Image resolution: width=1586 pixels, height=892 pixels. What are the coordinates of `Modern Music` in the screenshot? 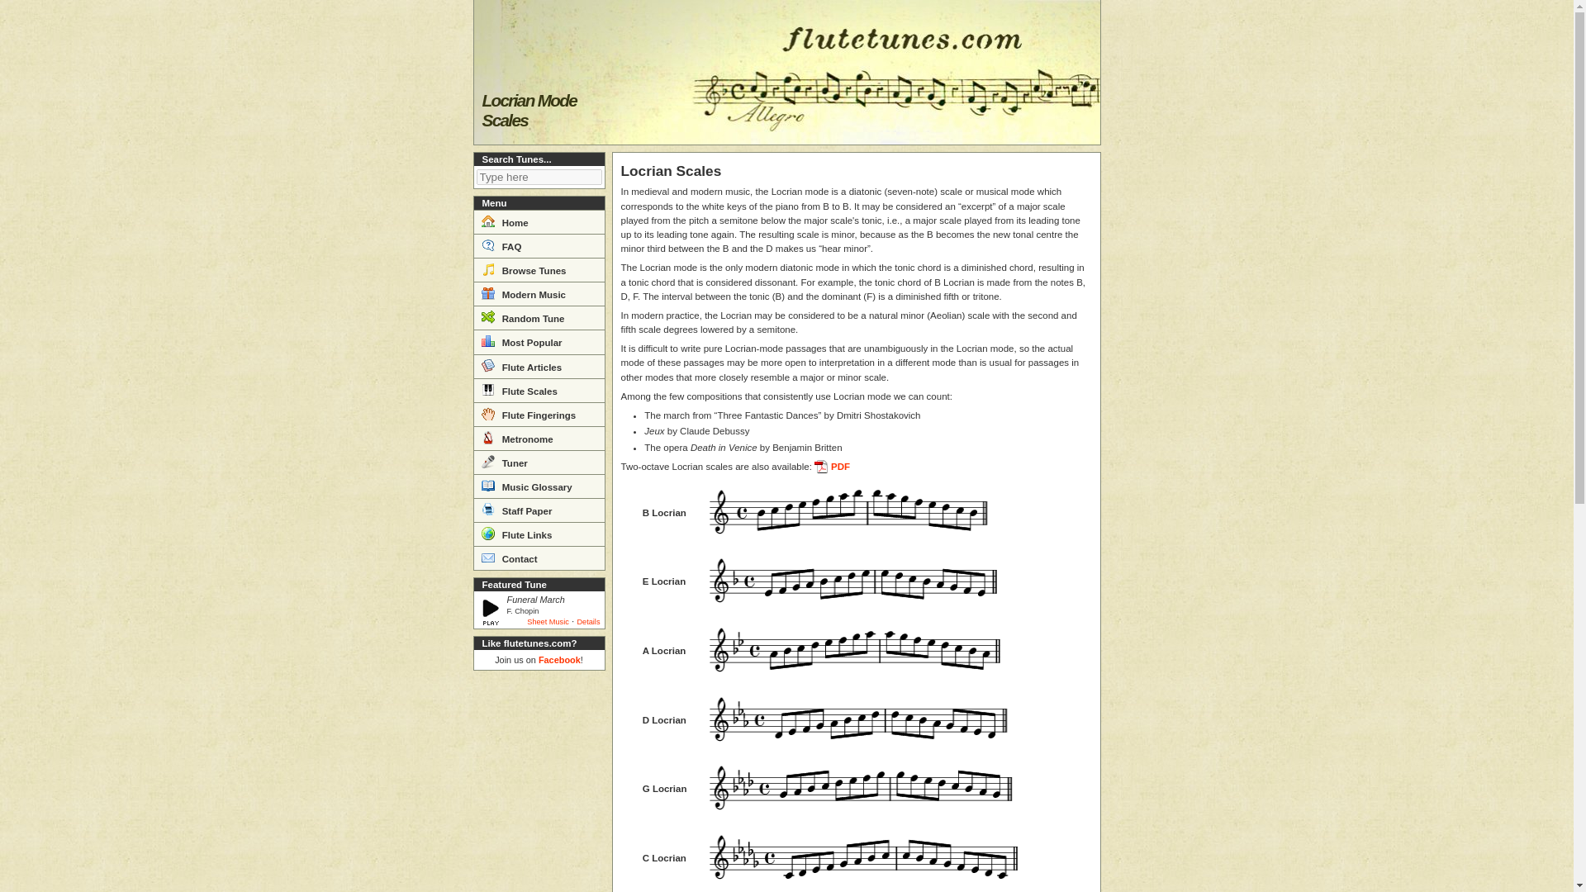 It's located at (539, 294).